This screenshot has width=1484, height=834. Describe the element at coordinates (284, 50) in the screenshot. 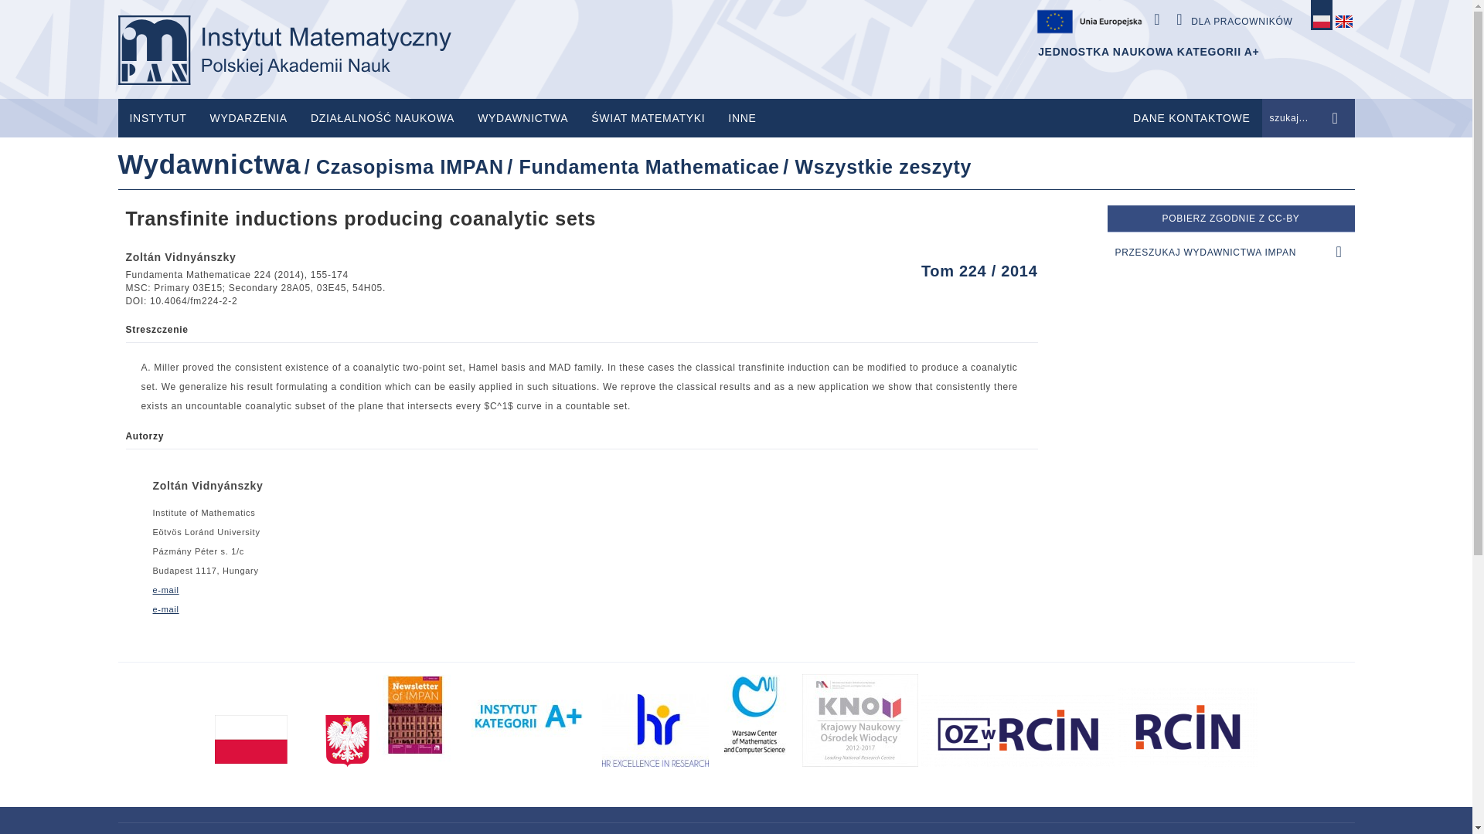

I see `logo` at that location.